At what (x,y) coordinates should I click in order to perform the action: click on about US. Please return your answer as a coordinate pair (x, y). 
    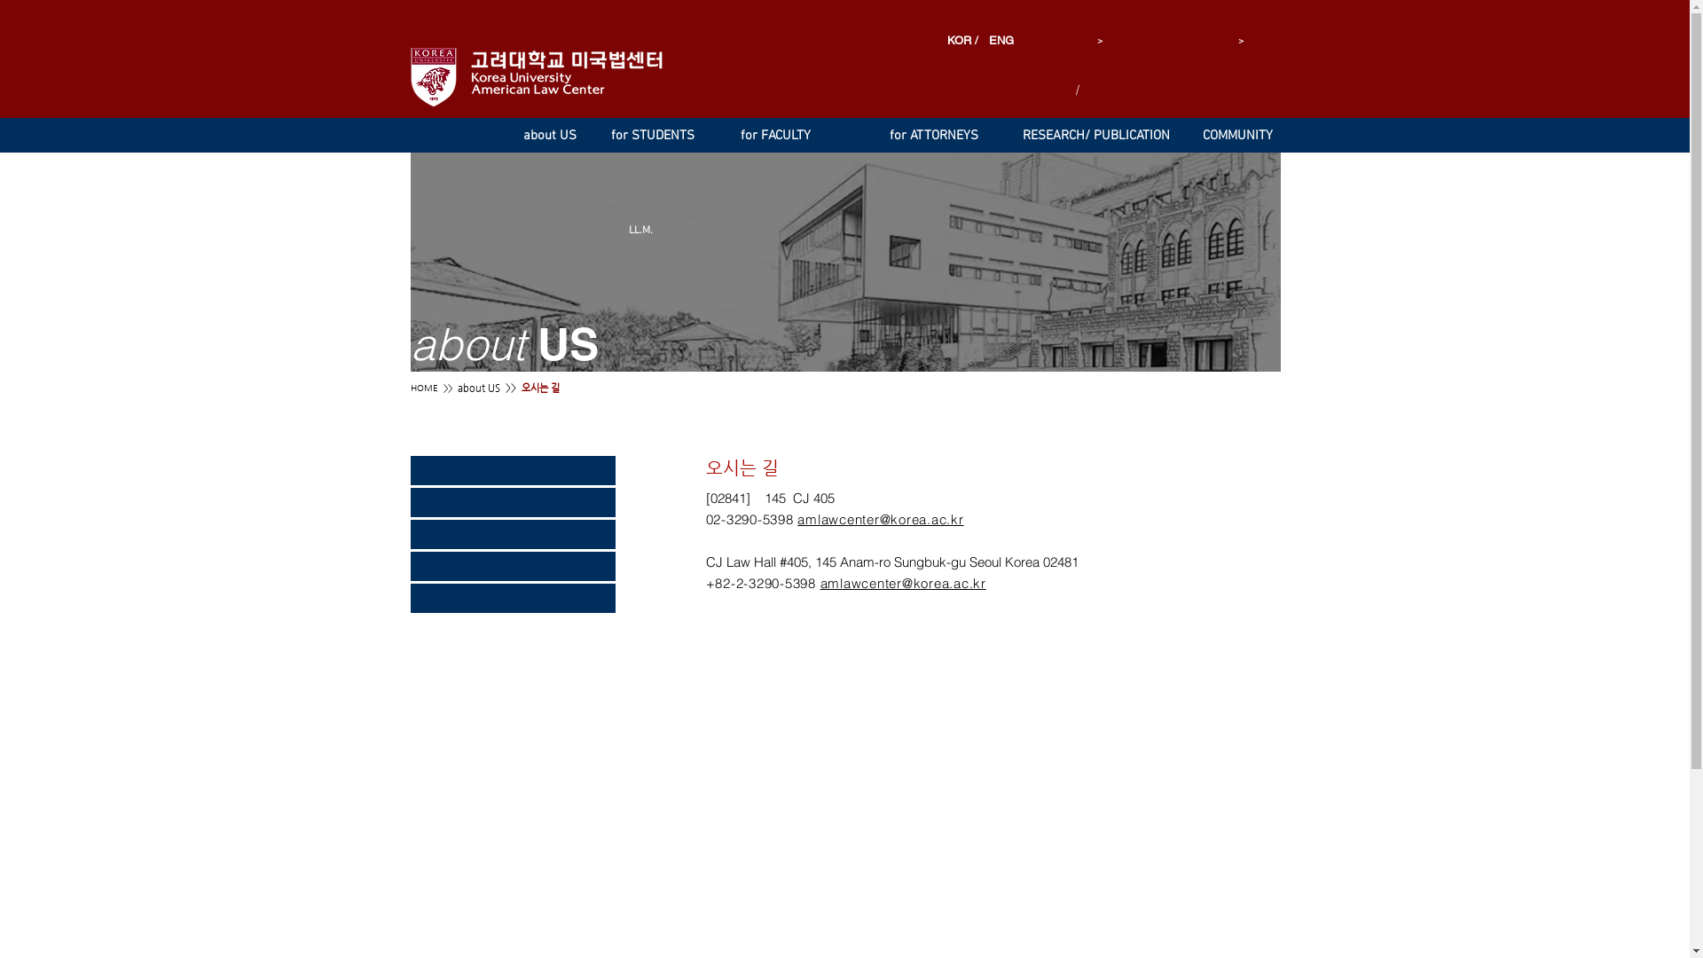
    Looking at the image, I should click on (558, 136).